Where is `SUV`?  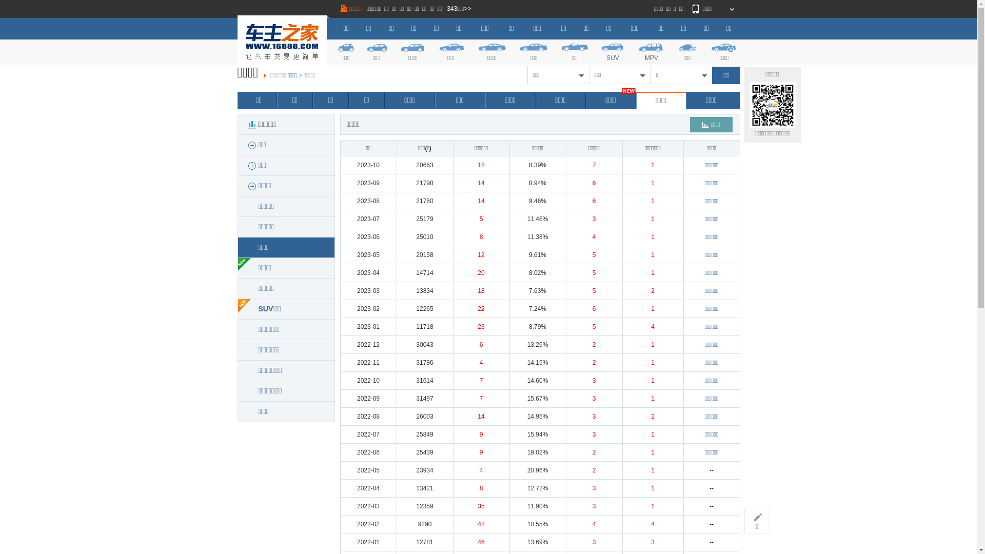 SUV is located at coordinates (613, 51).